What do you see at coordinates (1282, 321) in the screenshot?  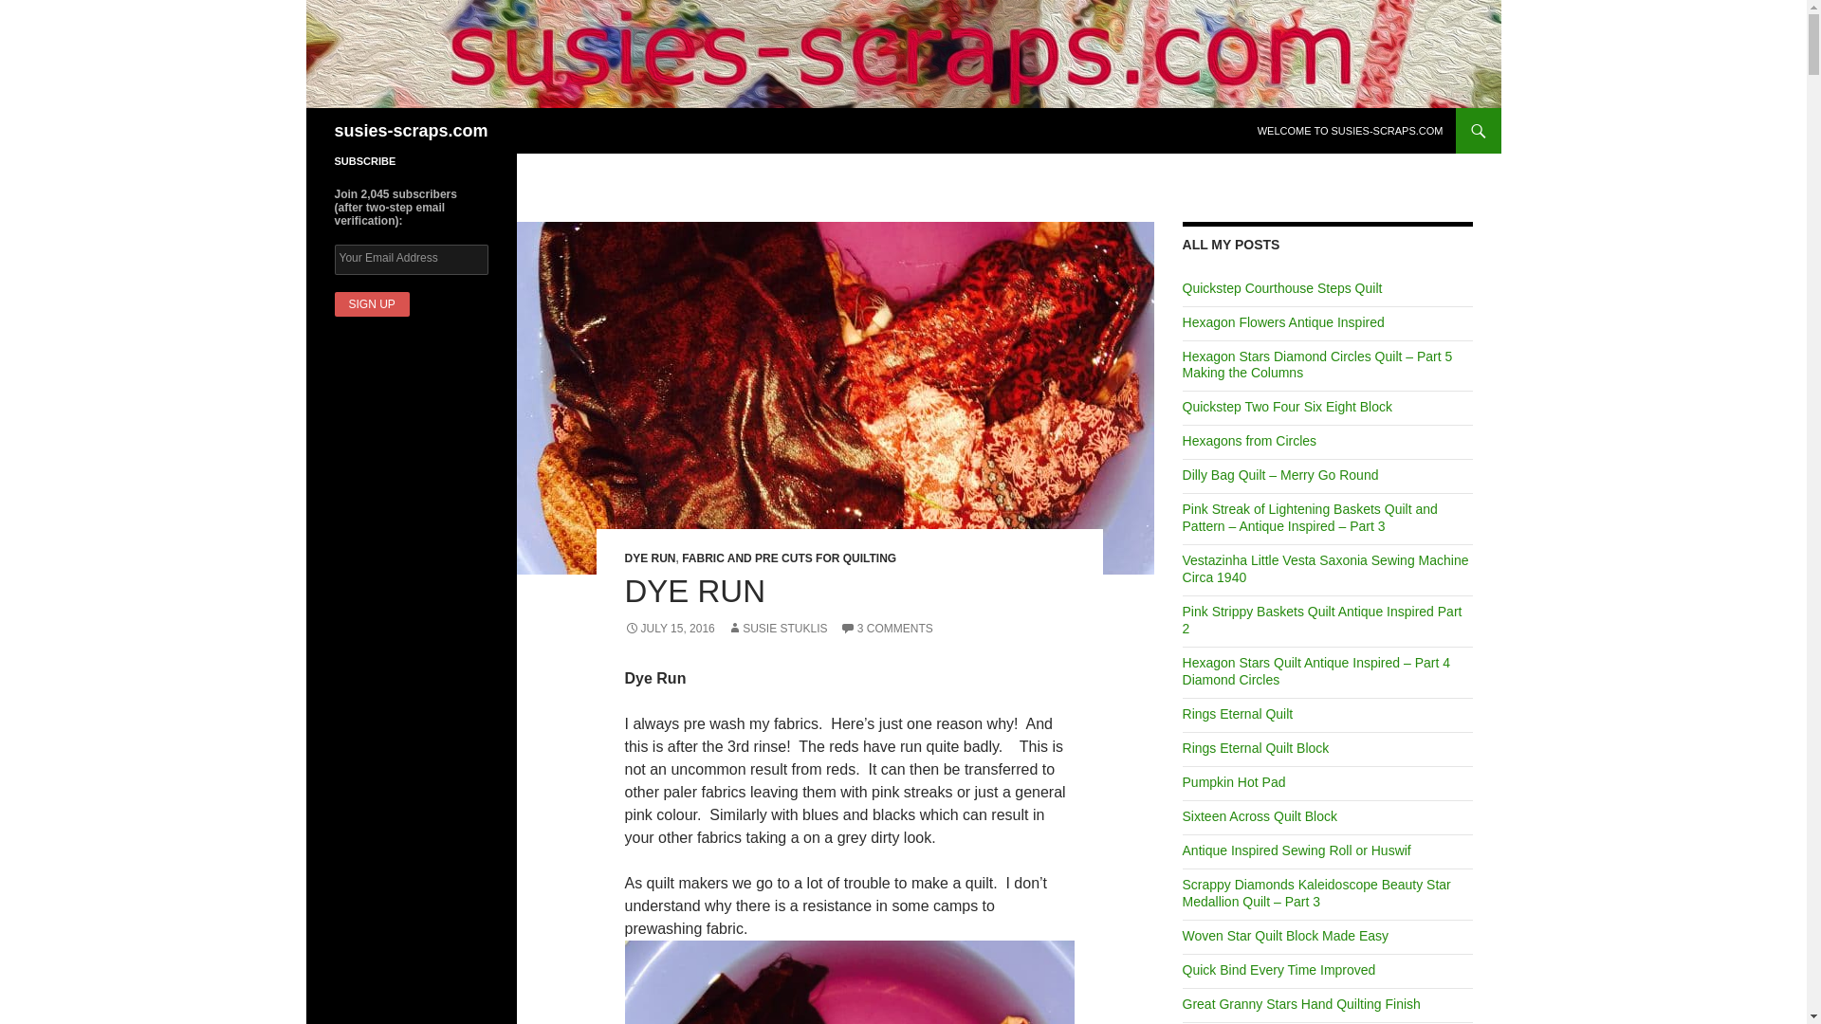 I see `Hexagon Flowers Antique Inspired` at bounding box center [1282, 321].